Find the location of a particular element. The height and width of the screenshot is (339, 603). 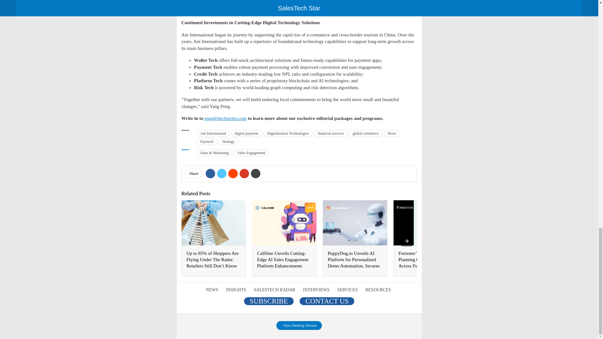

global commerce is located at coordinates (366, 133).